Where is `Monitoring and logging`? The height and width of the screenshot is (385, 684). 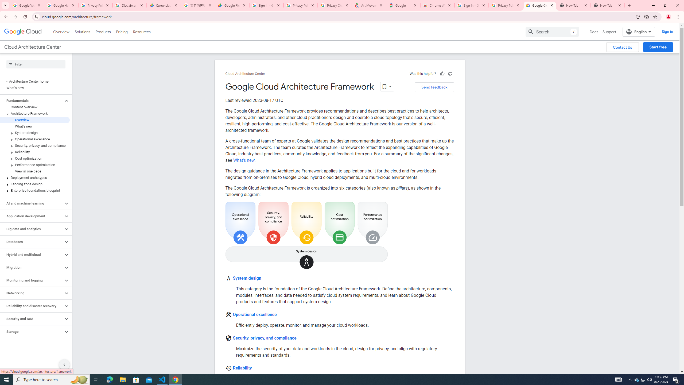
Monitoring and logging is located at coordinates (32, 280).